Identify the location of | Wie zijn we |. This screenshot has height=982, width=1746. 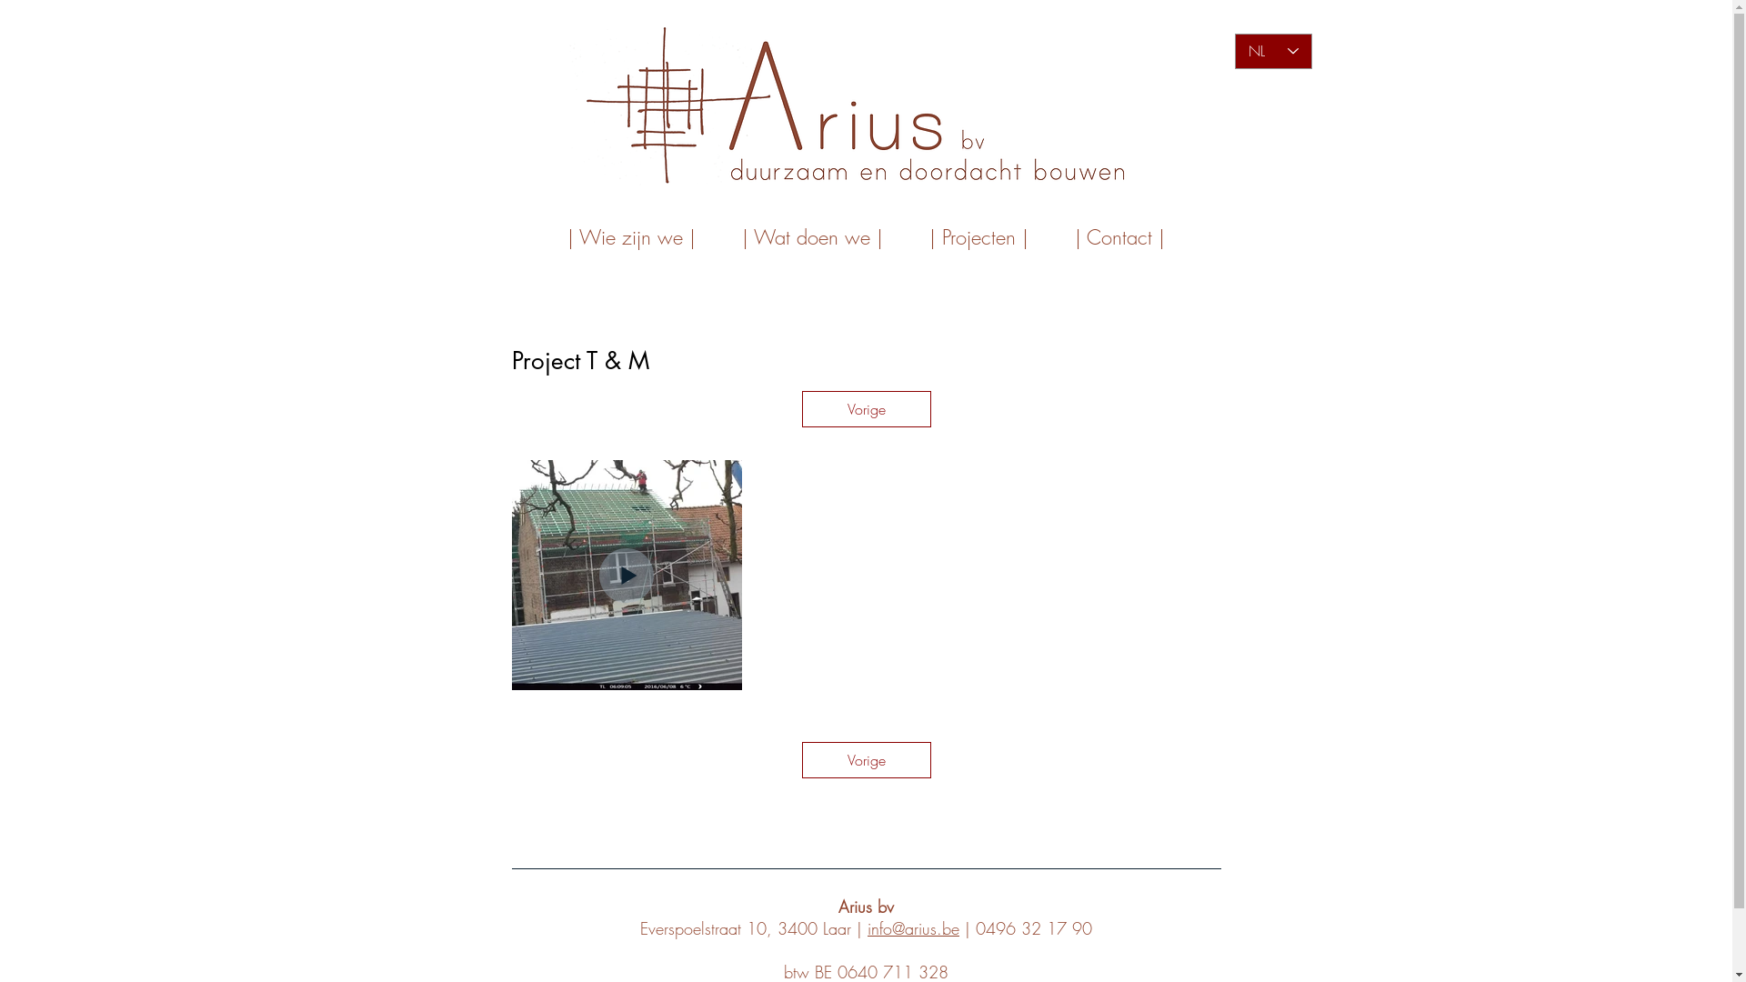
(631, 237).